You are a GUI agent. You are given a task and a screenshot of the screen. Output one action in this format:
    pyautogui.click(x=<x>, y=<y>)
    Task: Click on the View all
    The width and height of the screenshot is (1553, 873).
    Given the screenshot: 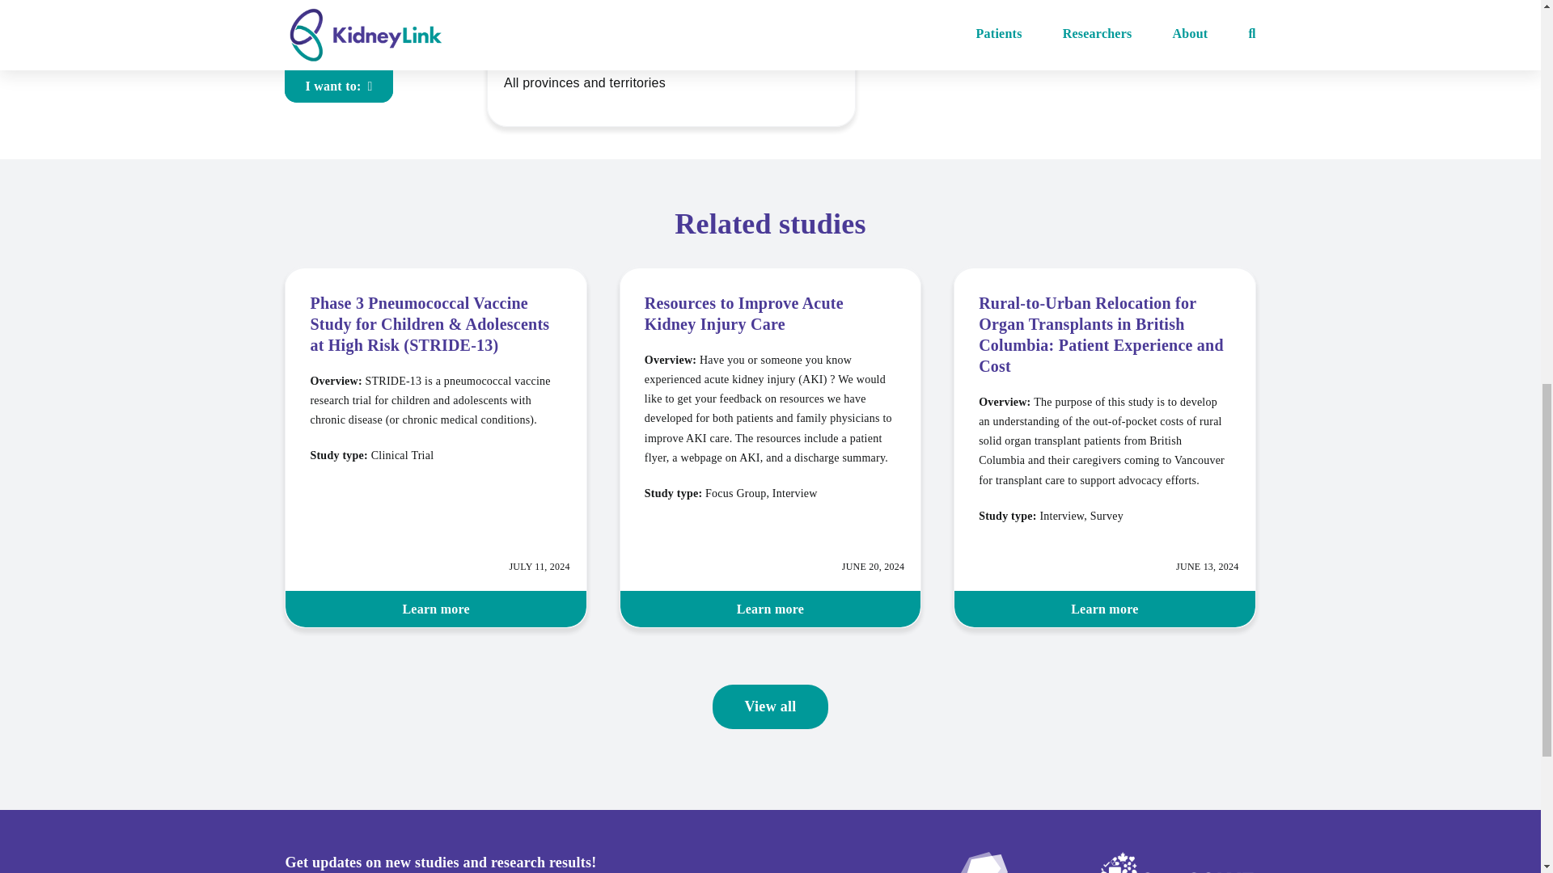 What is the action you would take?
    pyautogui.click(x=769, y=706)
    